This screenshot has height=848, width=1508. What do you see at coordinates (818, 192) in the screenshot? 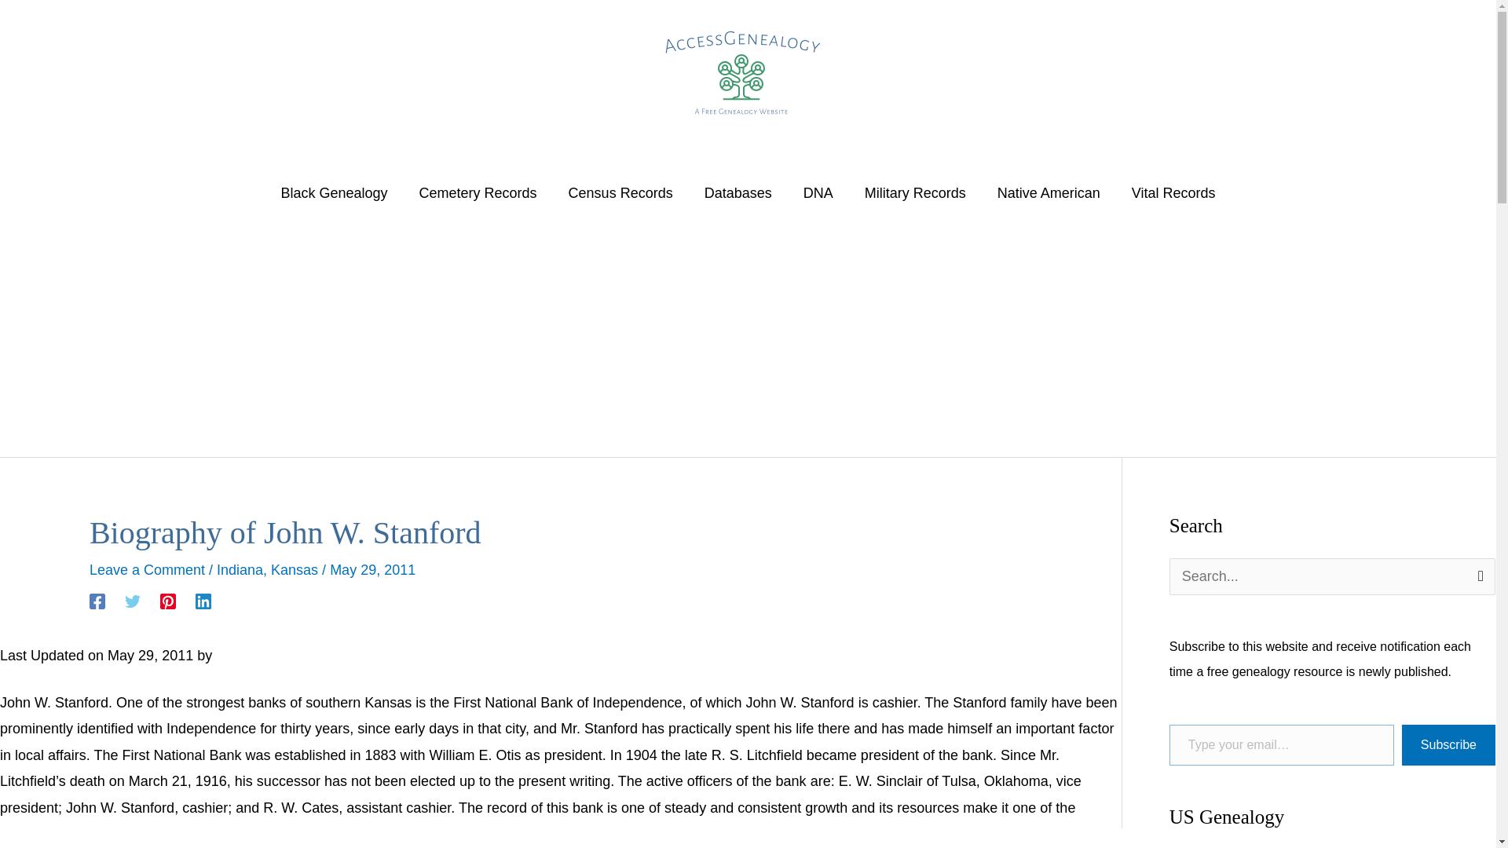
I see `DNA` at bounding box center [818, 192].